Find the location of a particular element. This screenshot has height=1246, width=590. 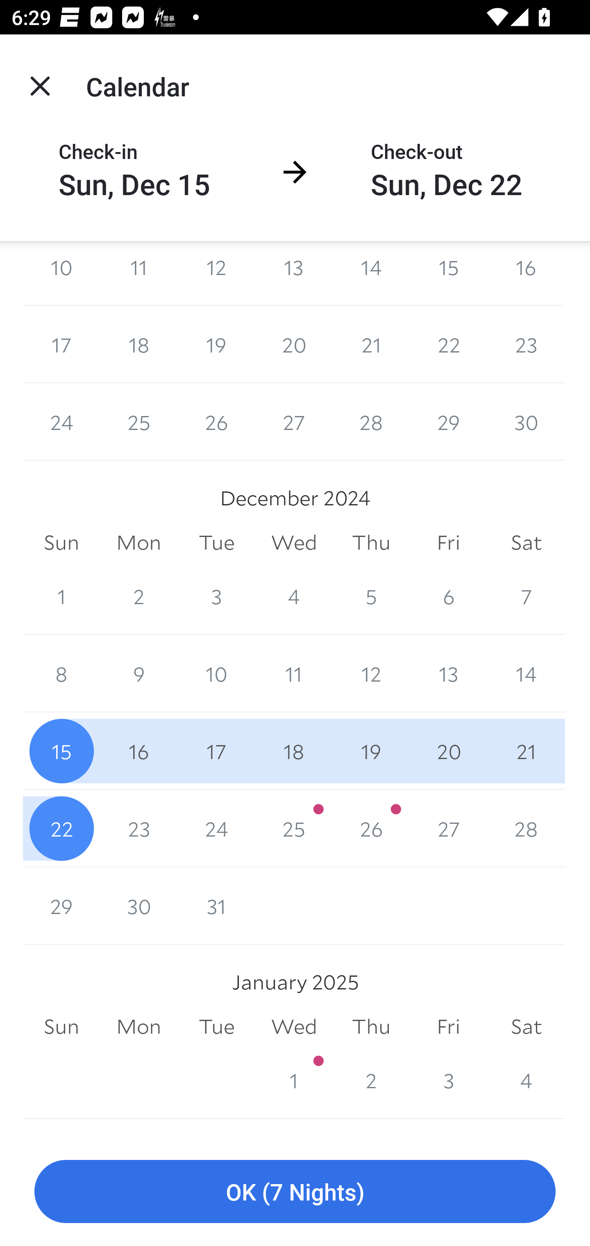

26 26 November 2024 is located at coordinates (216, 422).